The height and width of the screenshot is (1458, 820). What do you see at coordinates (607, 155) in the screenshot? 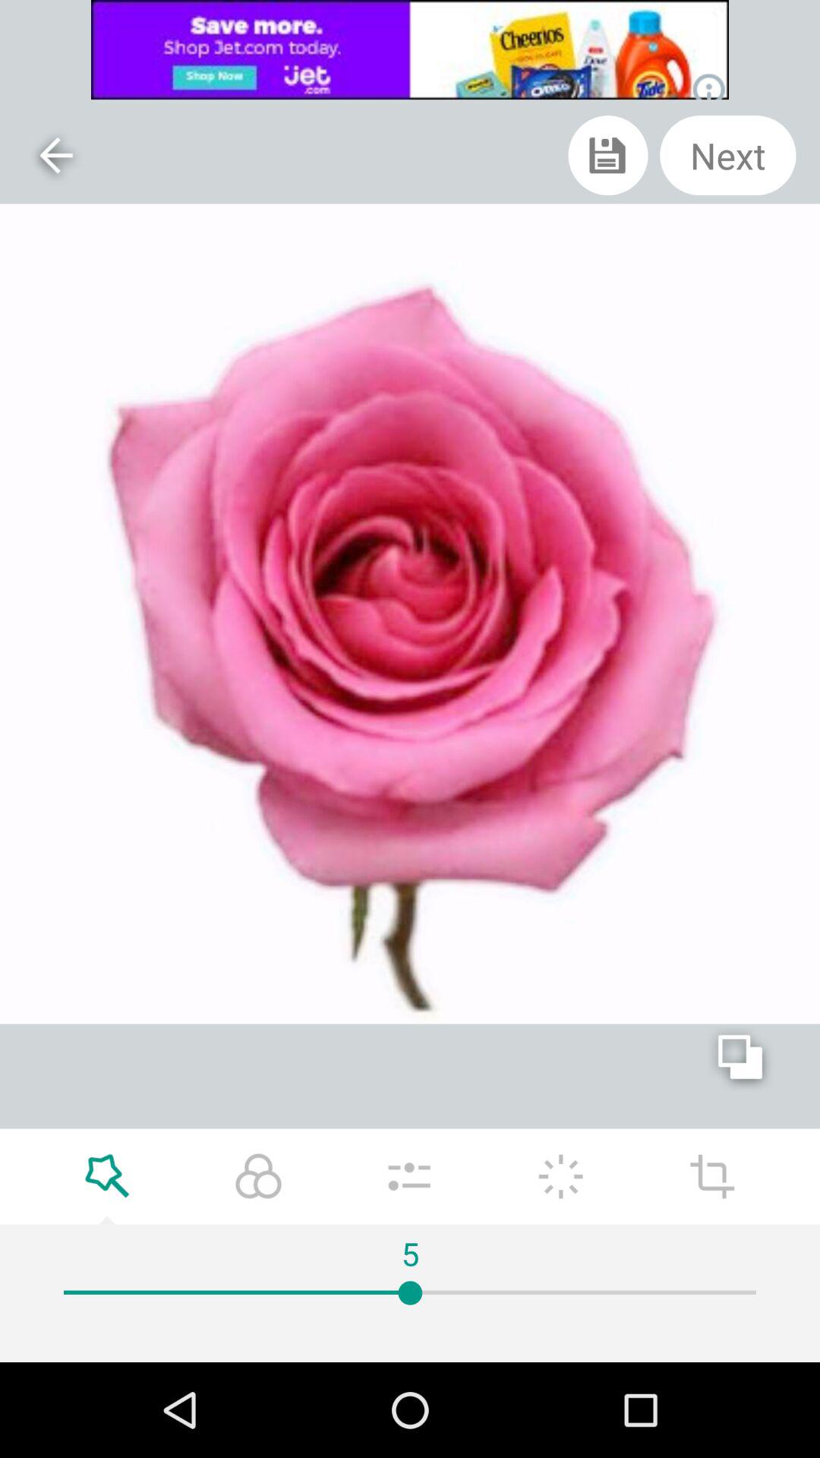
I see `file save app` at bounding box center [607, 155].